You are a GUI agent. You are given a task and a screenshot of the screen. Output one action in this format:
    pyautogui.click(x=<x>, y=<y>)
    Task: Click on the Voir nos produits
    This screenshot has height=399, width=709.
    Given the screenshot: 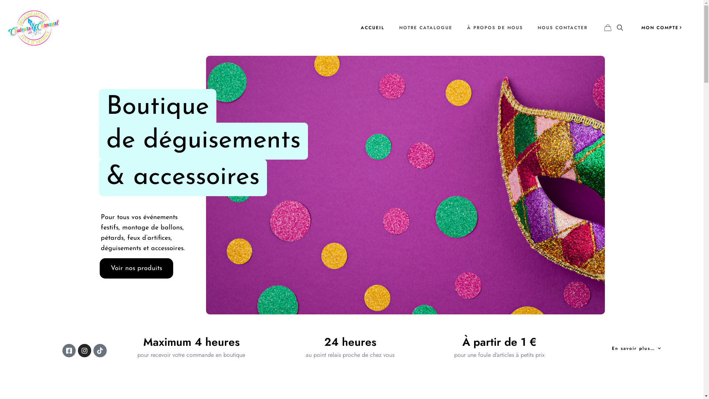 What is the action you would take?
    pyautogui.click(x=137, y=268)
    